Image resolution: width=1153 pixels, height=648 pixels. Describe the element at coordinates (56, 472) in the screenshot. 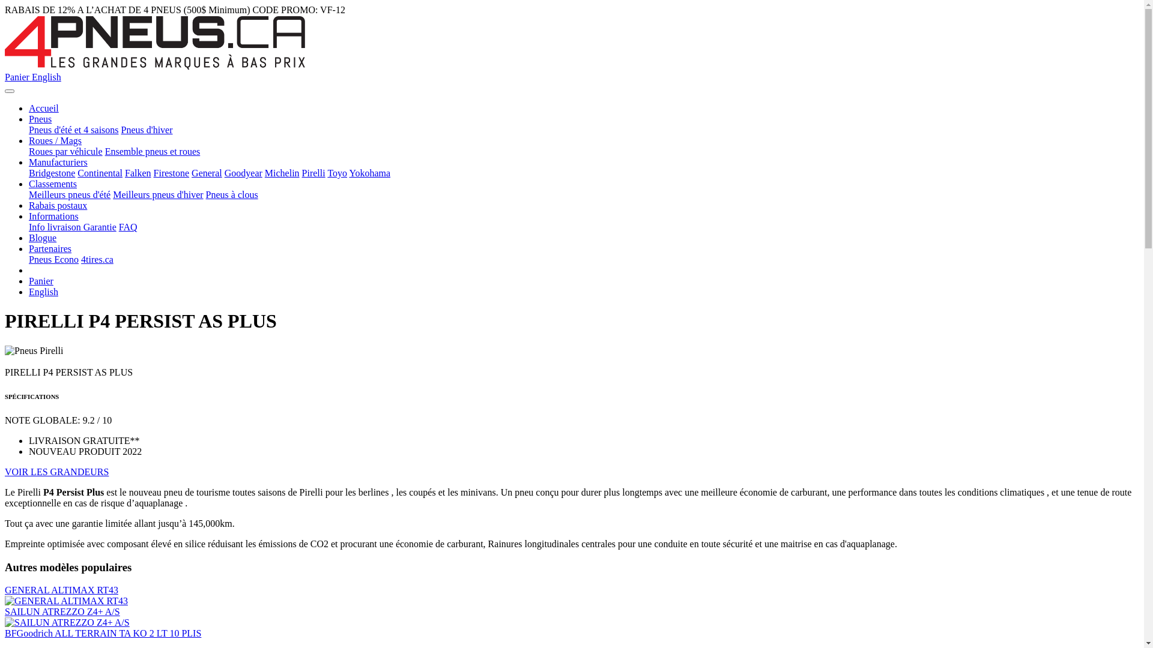

I see `VOIR LES GRANDEURS` at that location.